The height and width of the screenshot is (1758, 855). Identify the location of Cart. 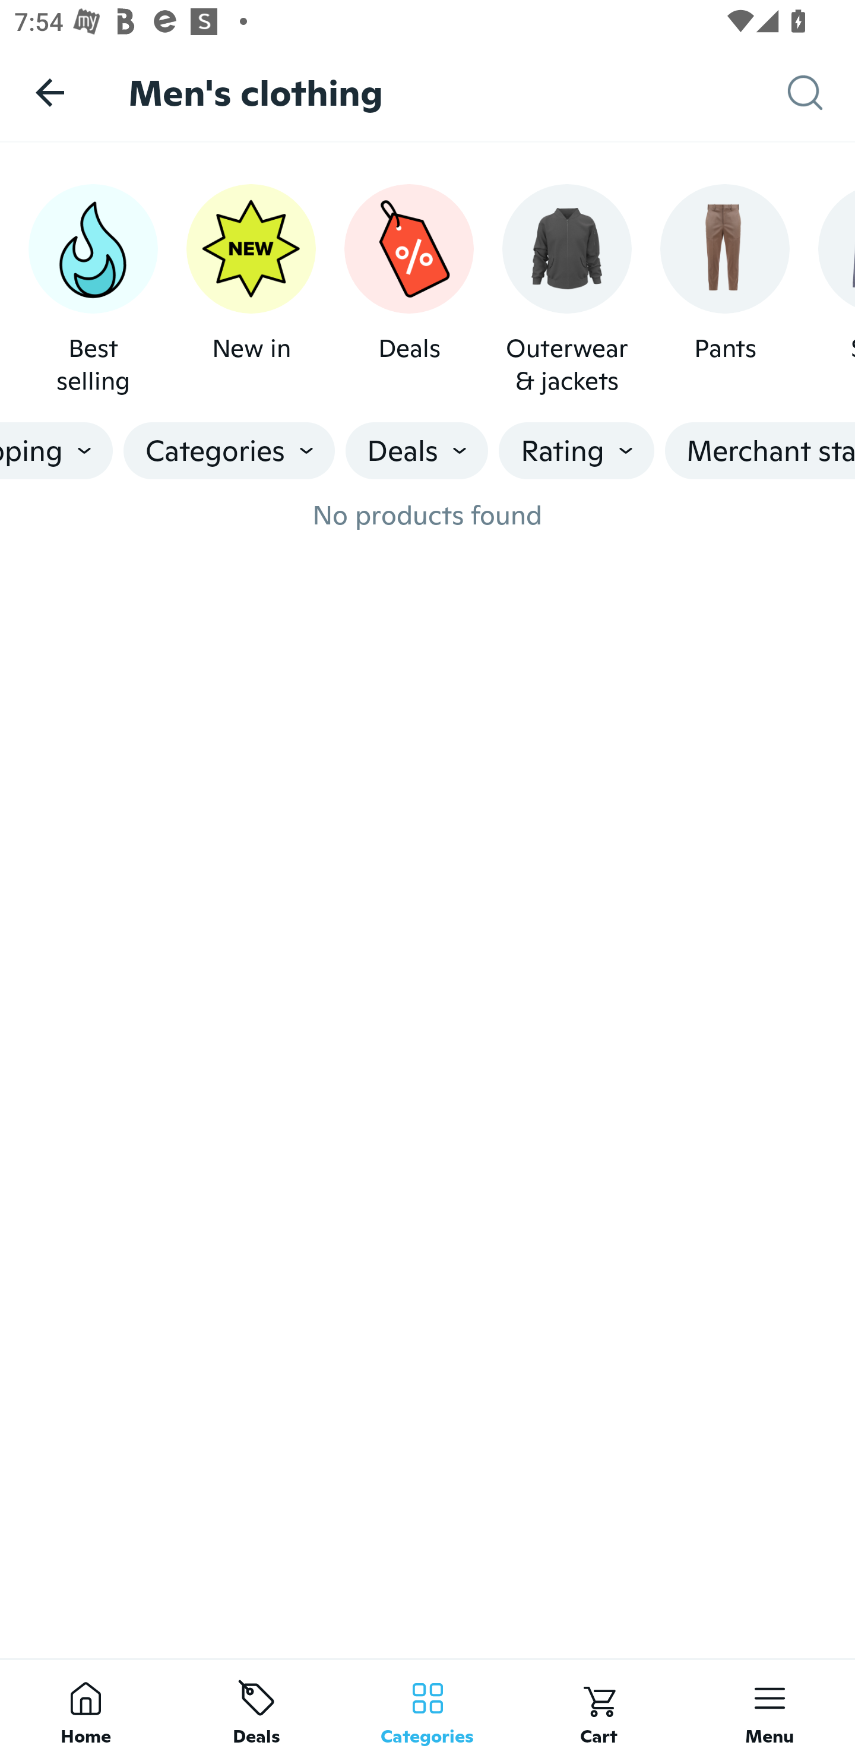
(598, 1708).